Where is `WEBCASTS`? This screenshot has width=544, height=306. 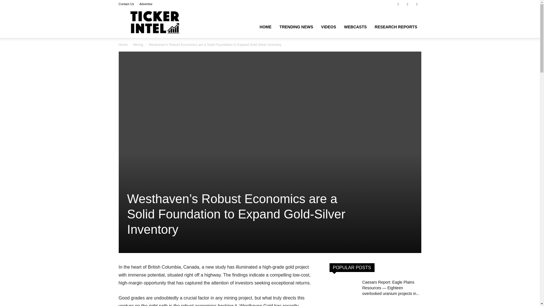 WEBCASTS is located at coordinates (355, 27).